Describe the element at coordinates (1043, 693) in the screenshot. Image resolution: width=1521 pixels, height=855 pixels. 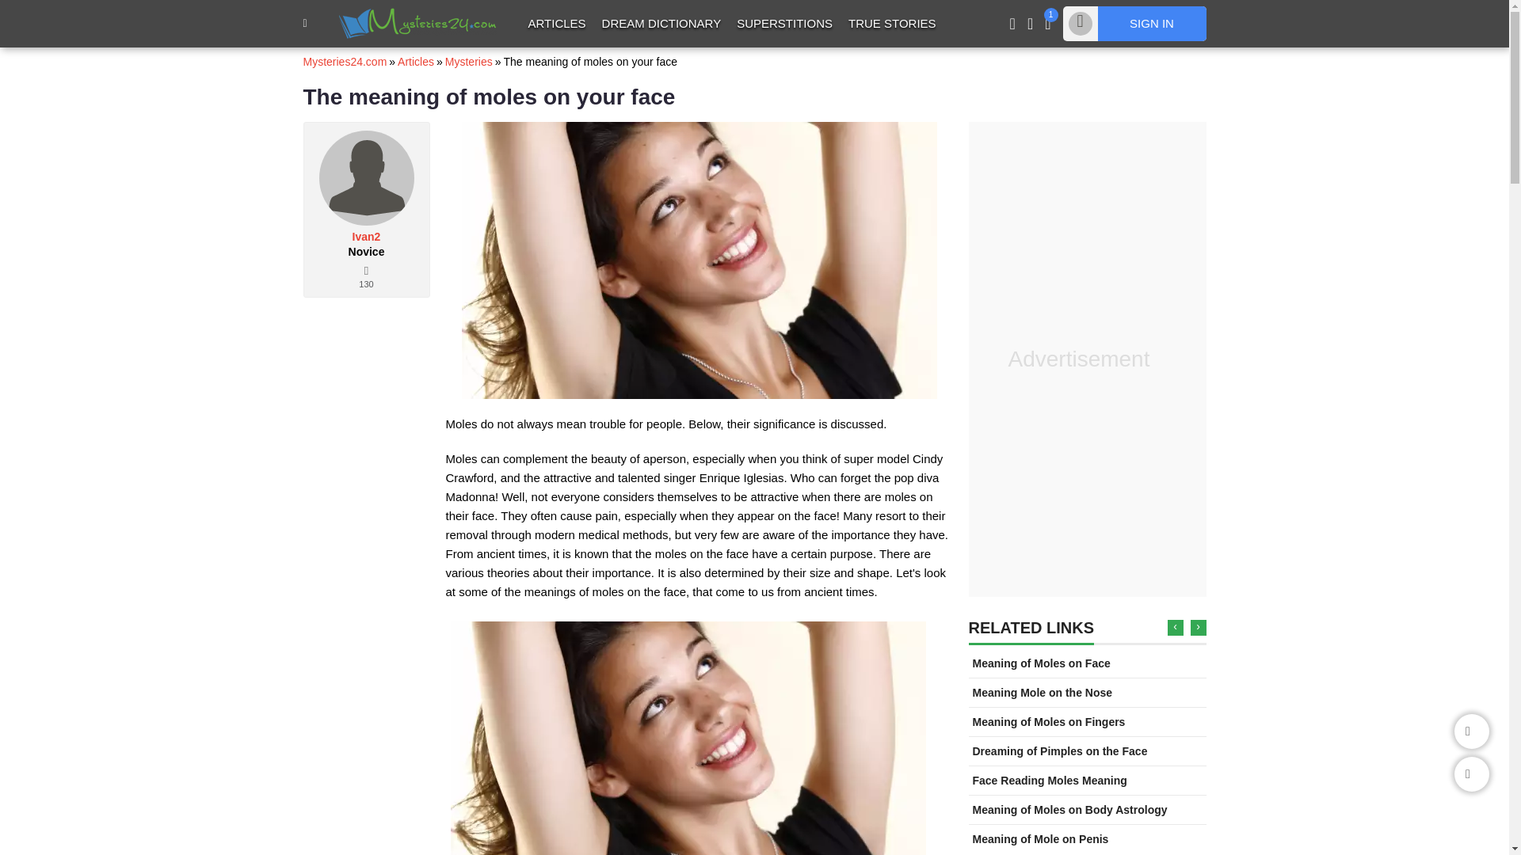
I see `Meaning Mole on the Nose` at that location.